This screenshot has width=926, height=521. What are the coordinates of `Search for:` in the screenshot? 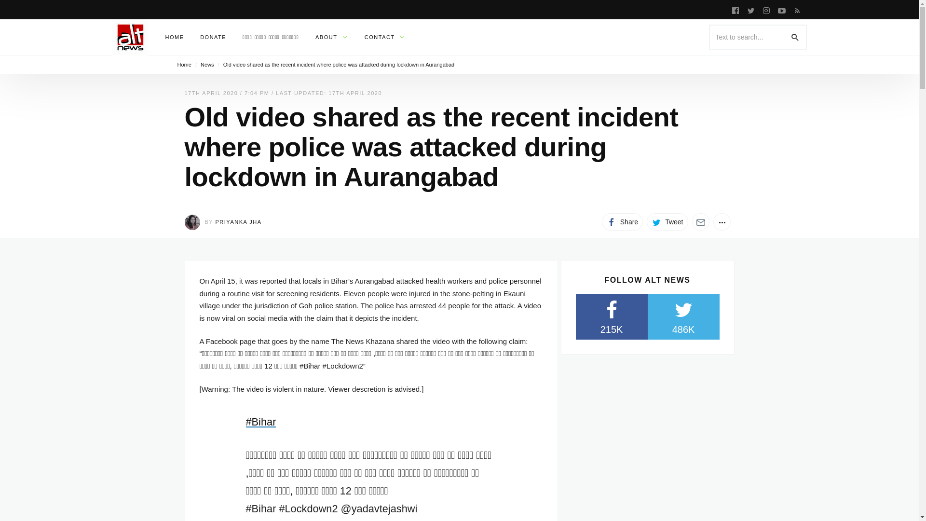 It's located at (758, 37).